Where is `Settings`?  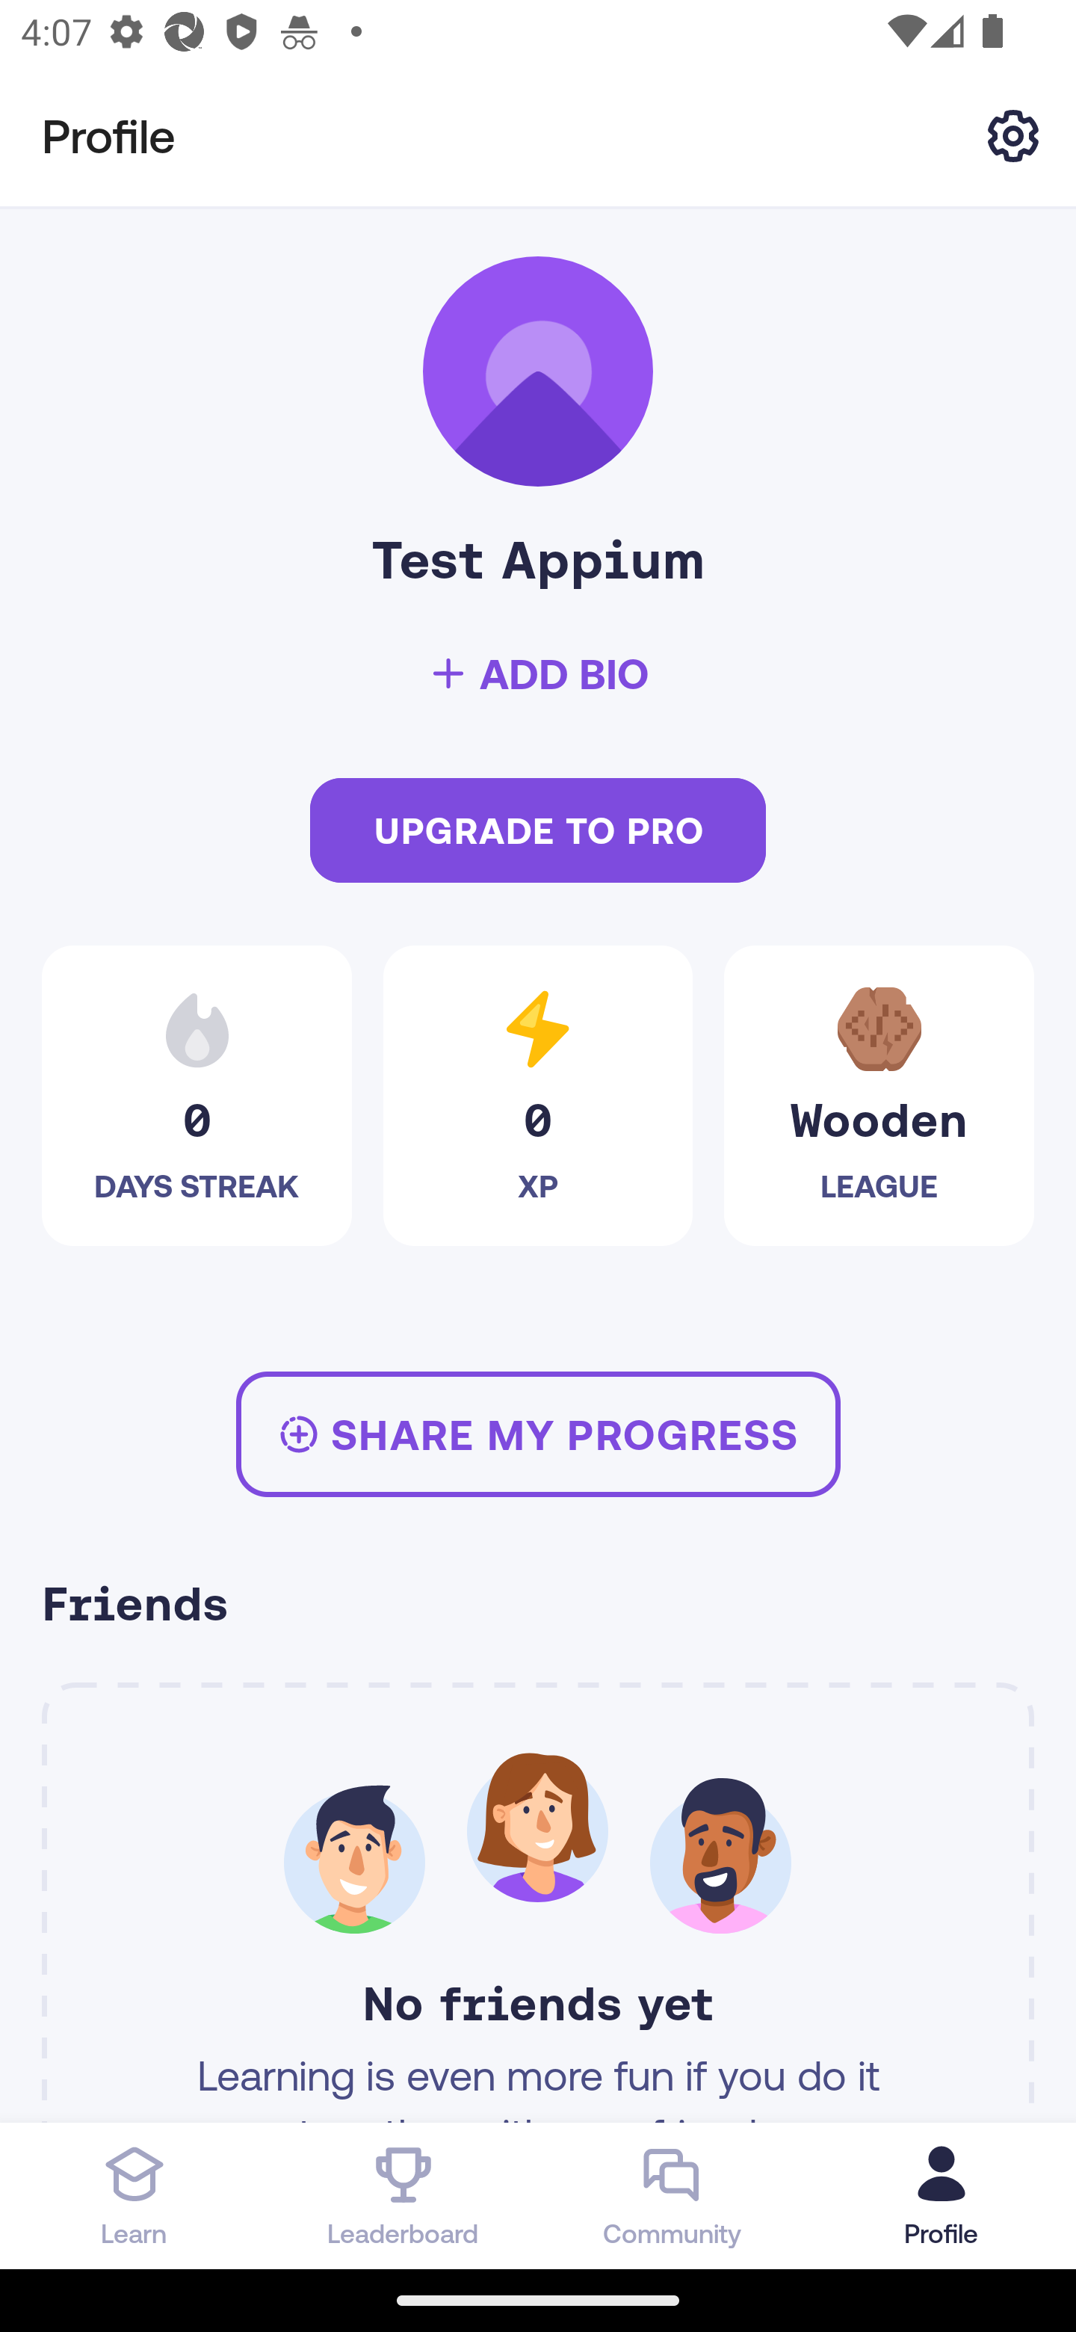 Settings is located at coordinates (1013, 135).